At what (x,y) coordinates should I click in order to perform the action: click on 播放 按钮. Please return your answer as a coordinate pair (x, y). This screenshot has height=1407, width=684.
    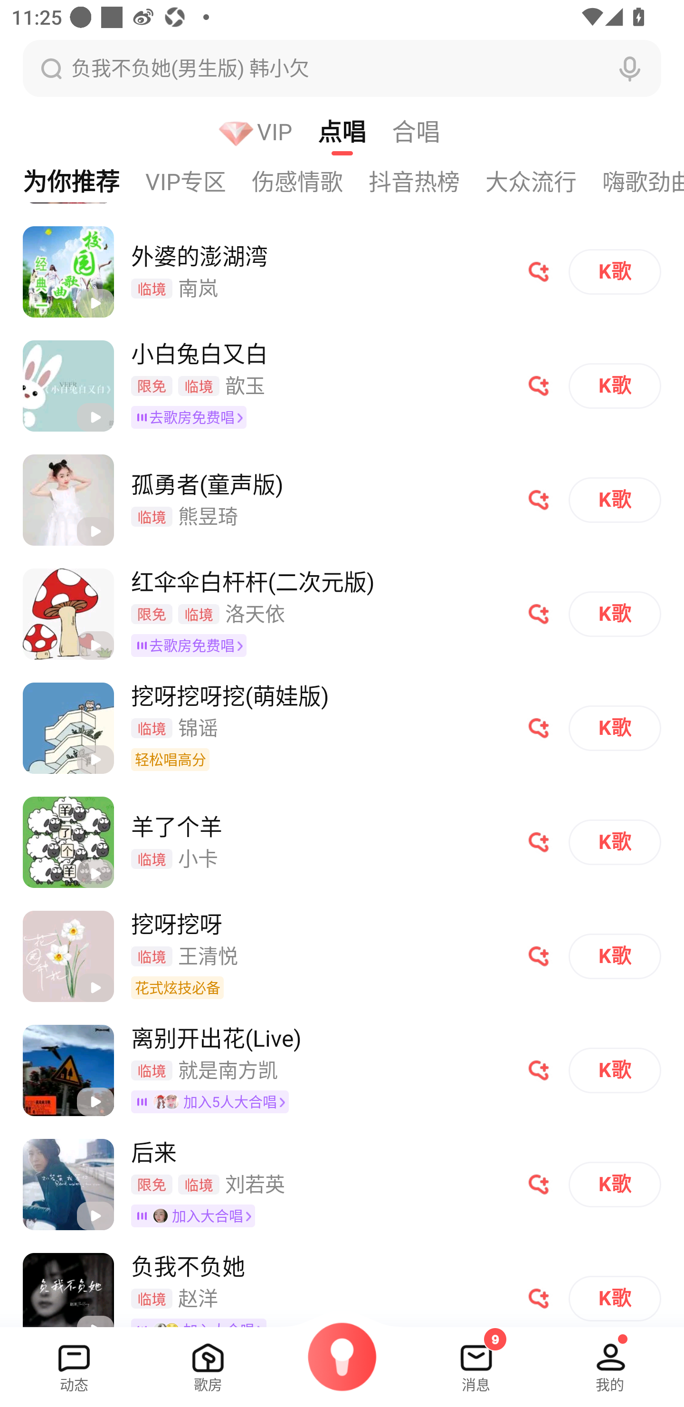
    Looking at the image, I should click on (95, 1215).